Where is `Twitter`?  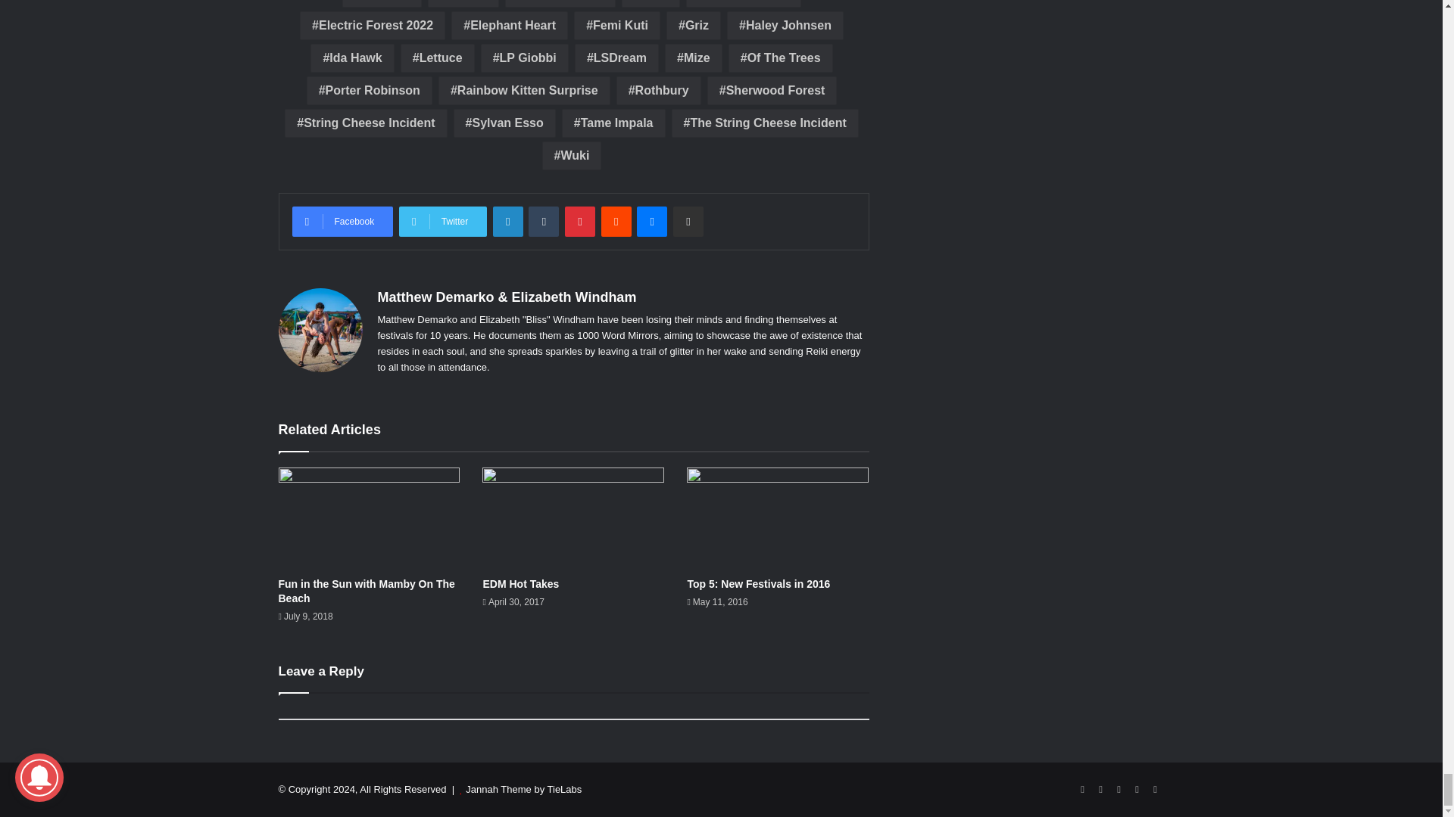 Twitter is located at coordinates (442, 222).